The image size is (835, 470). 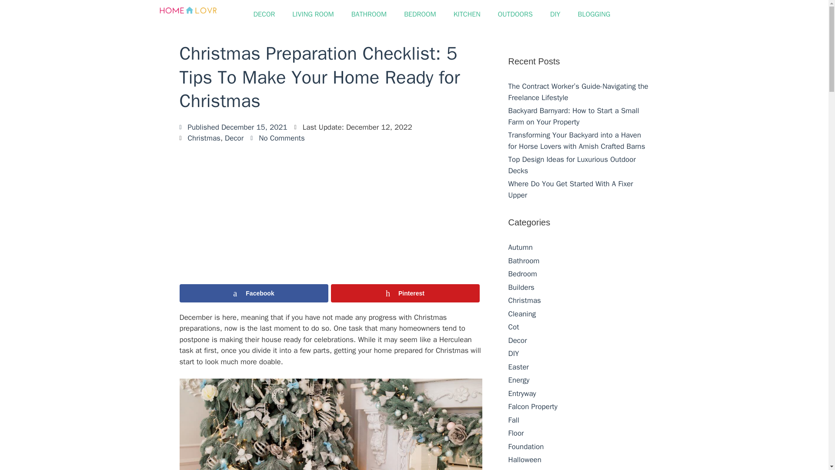 I want to click on Christmas, so click(x=204, y=138).